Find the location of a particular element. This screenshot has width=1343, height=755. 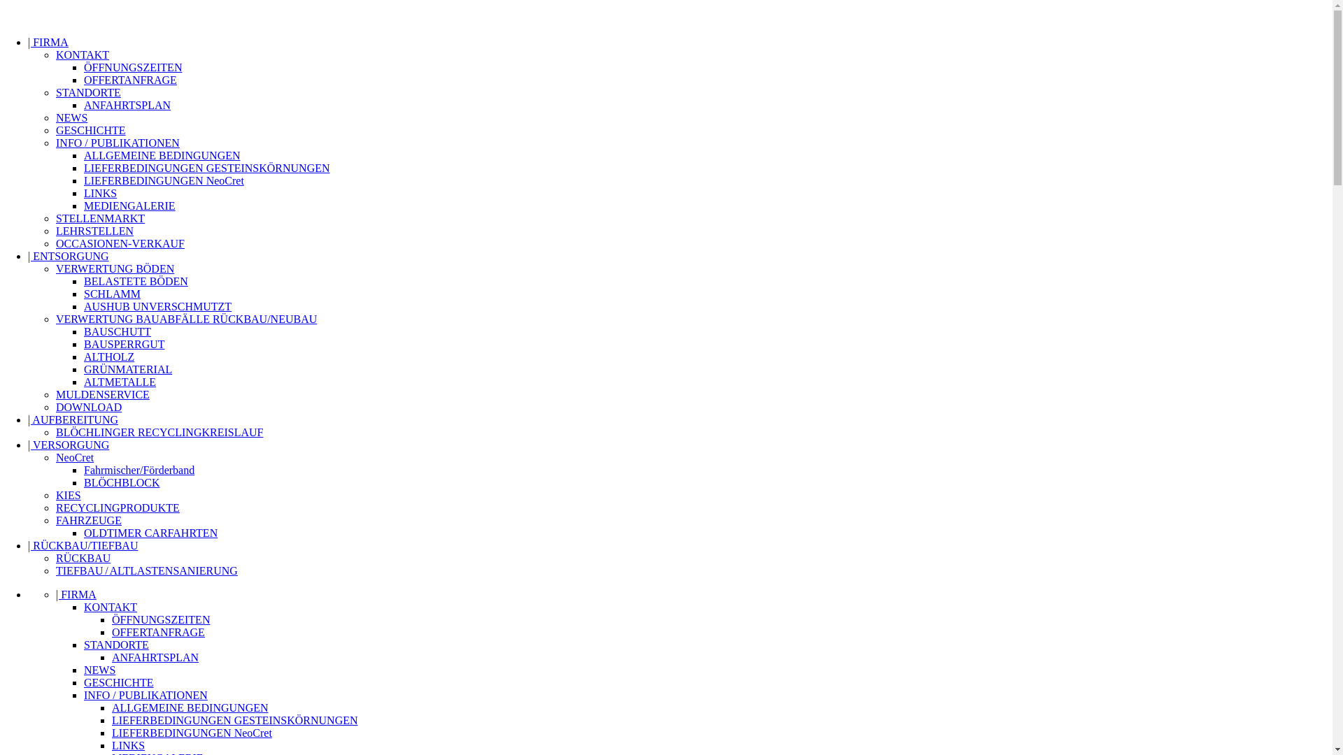

LINKS is located at coordinates (101, 193).